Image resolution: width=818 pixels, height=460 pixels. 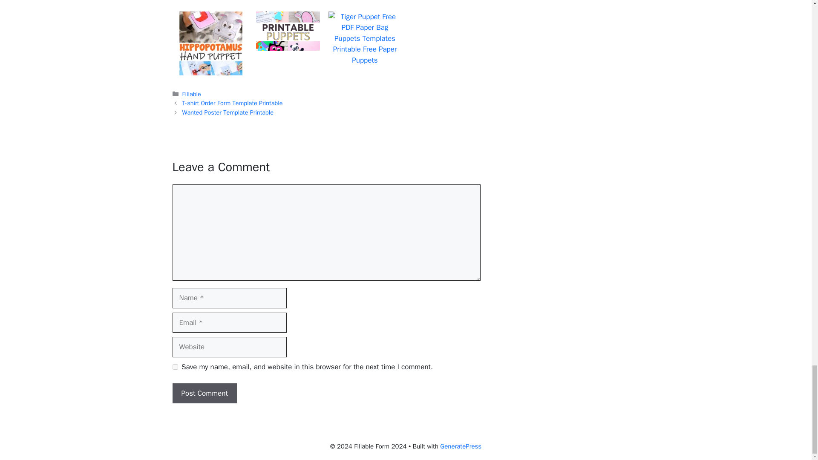 What do you see at coordinates (204, 394) in the screenshot?
I see `Post Comment` at bounding box center [204, 394].